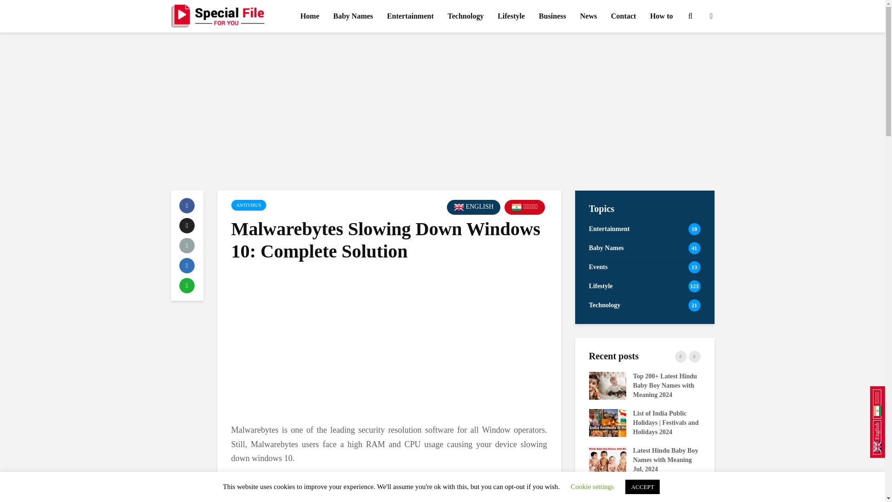 This screenshot has height=502, width=892. Describe the element at coordinates (662, 16) in the screenshot. I see `How to` at that location.